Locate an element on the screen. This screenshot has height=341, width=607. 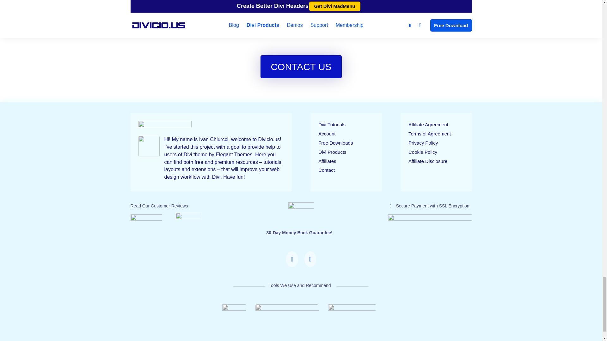
payment-icons-450x56 is located at coordinates (429, 219).